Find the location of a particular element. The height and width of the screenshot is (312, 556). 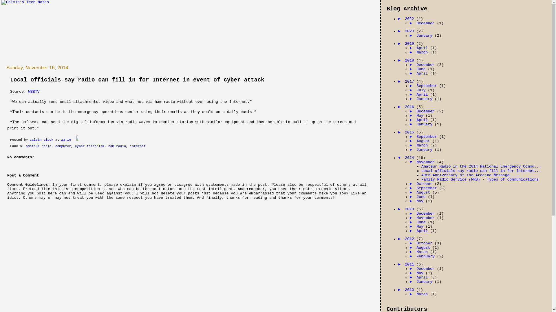

December is located at coordinates (427, 214).